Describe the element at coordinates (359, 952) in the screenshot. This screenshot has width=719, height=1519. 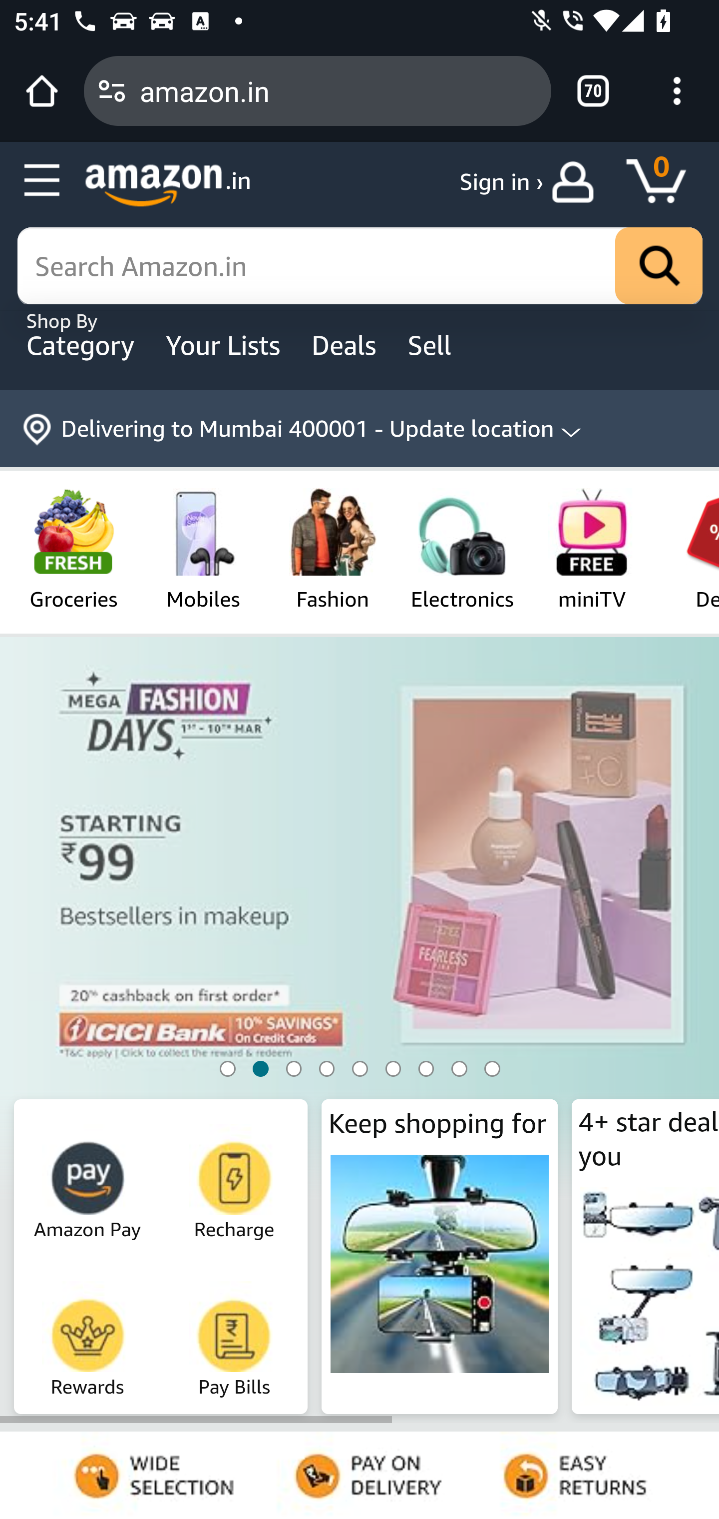
I see `Mobile` at that location.